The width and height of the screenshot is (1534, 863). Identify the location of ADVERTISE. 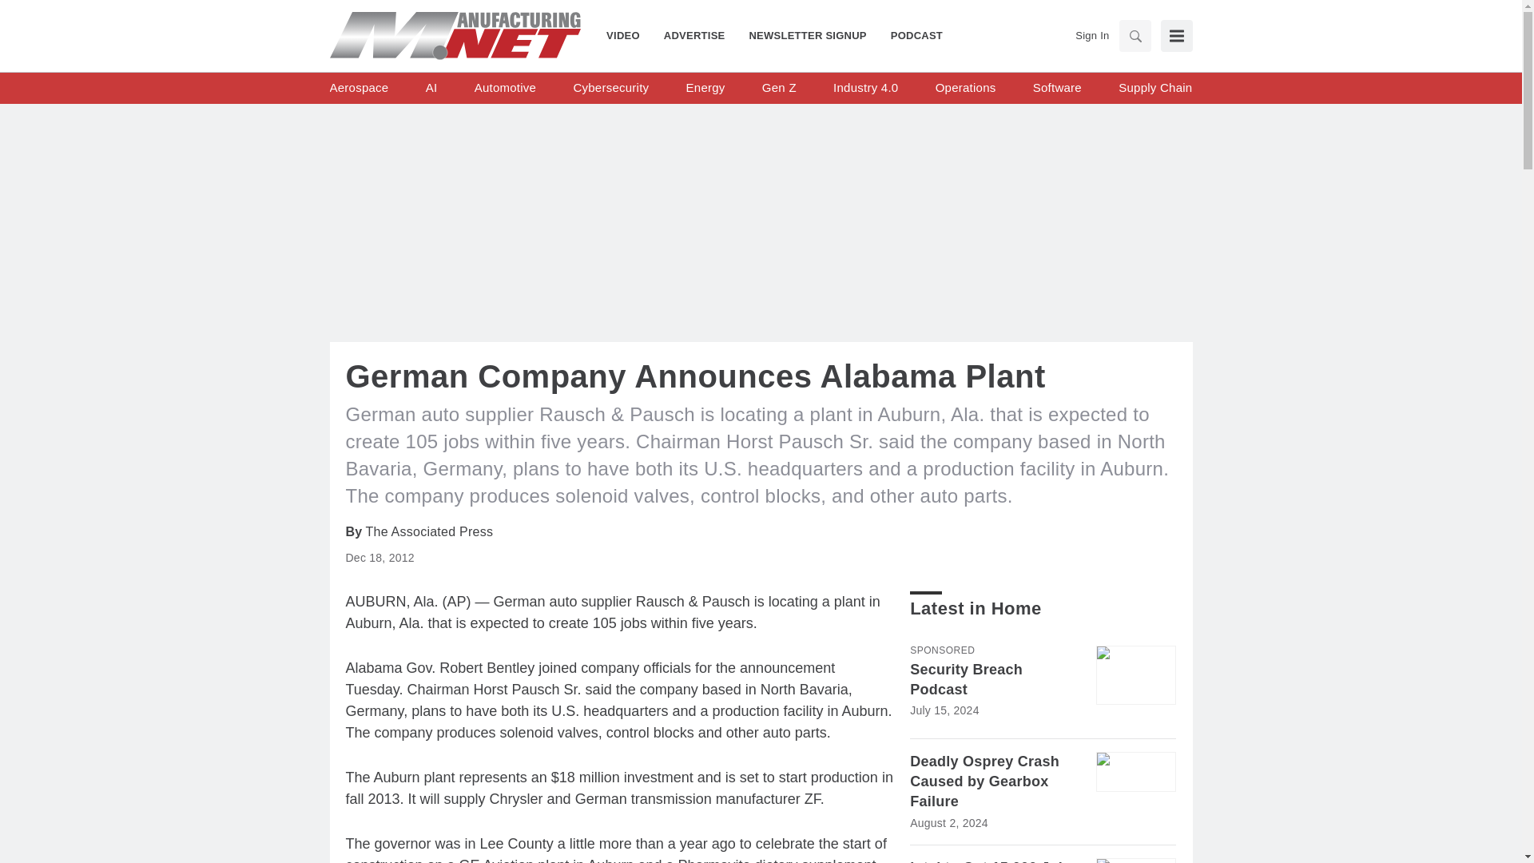
(695, 35).